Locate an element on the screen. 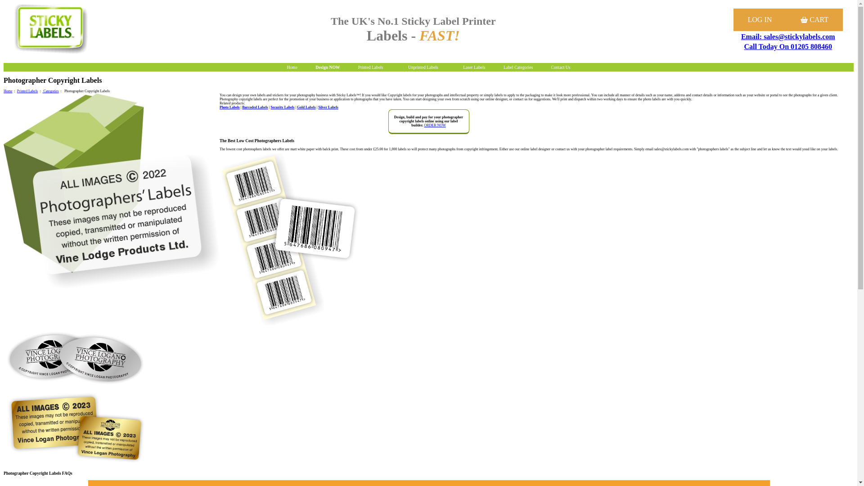 Image resolution: width=864 pixels, height=486 pixels. Call Today On 01205 808460 is located at coordinates (787, 47).